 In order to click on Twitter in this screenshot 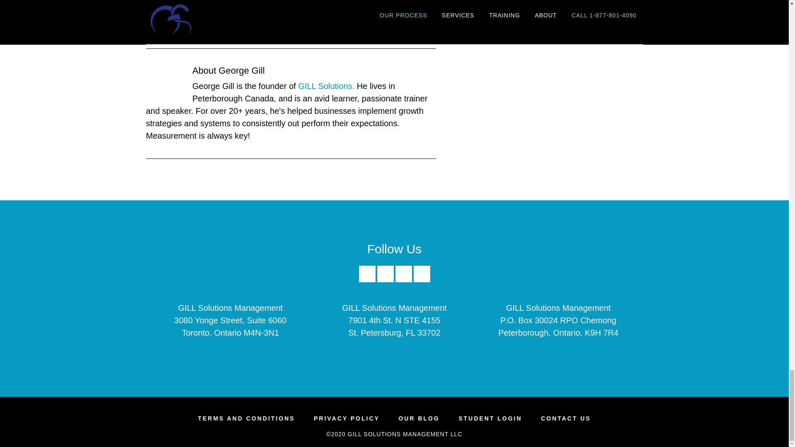, I will do `click(403, 280)`.